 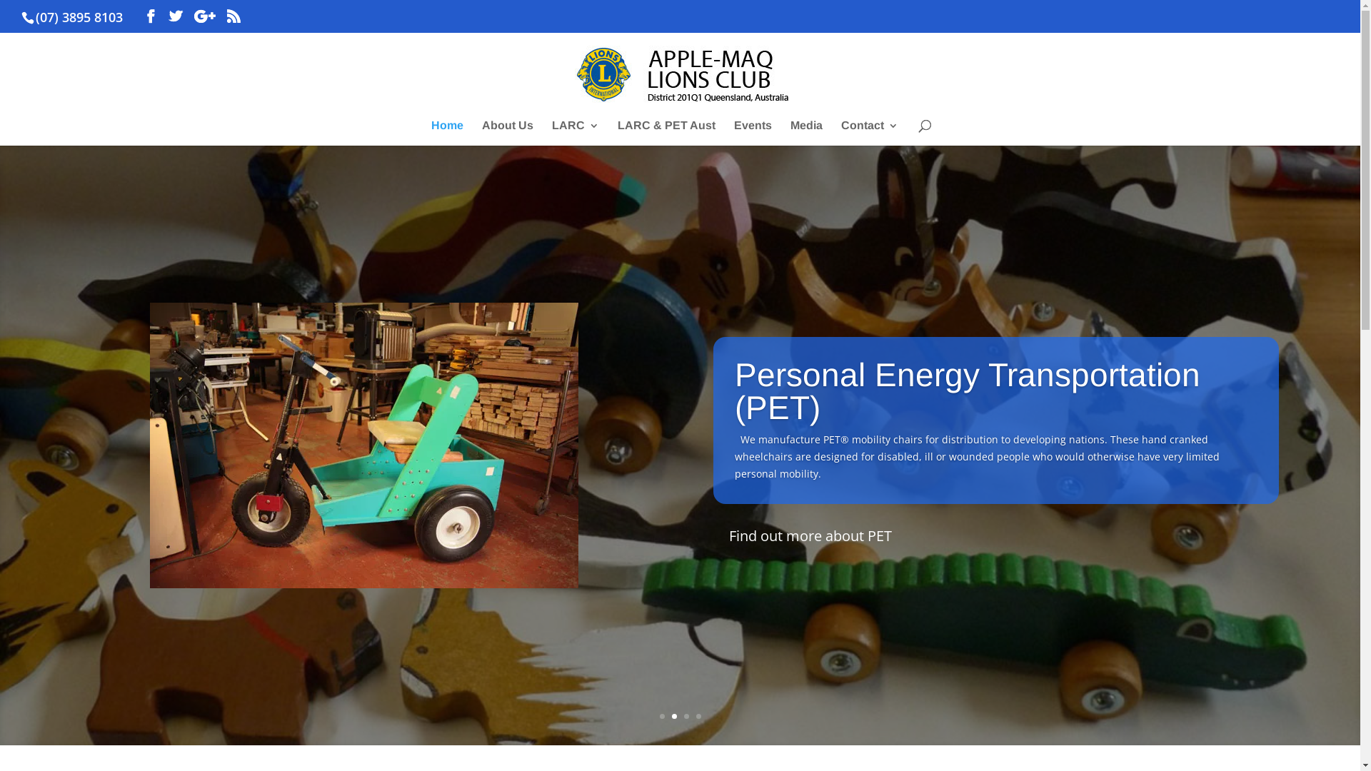 What do you see at coordinates (870, 133) in the screenshot?
I see `Contact` at bounding box center [870, 133].